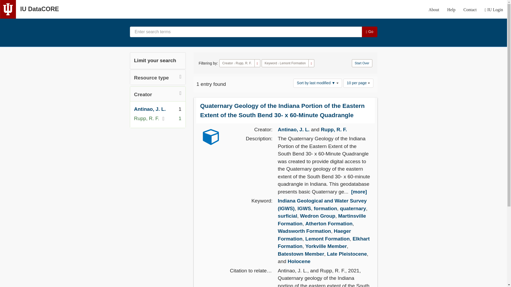 This screenshot has width=511, height=287. What do you see at coordinates (451, 10) in the screenshot?
I see `Help` at bounding box center [451, 10].